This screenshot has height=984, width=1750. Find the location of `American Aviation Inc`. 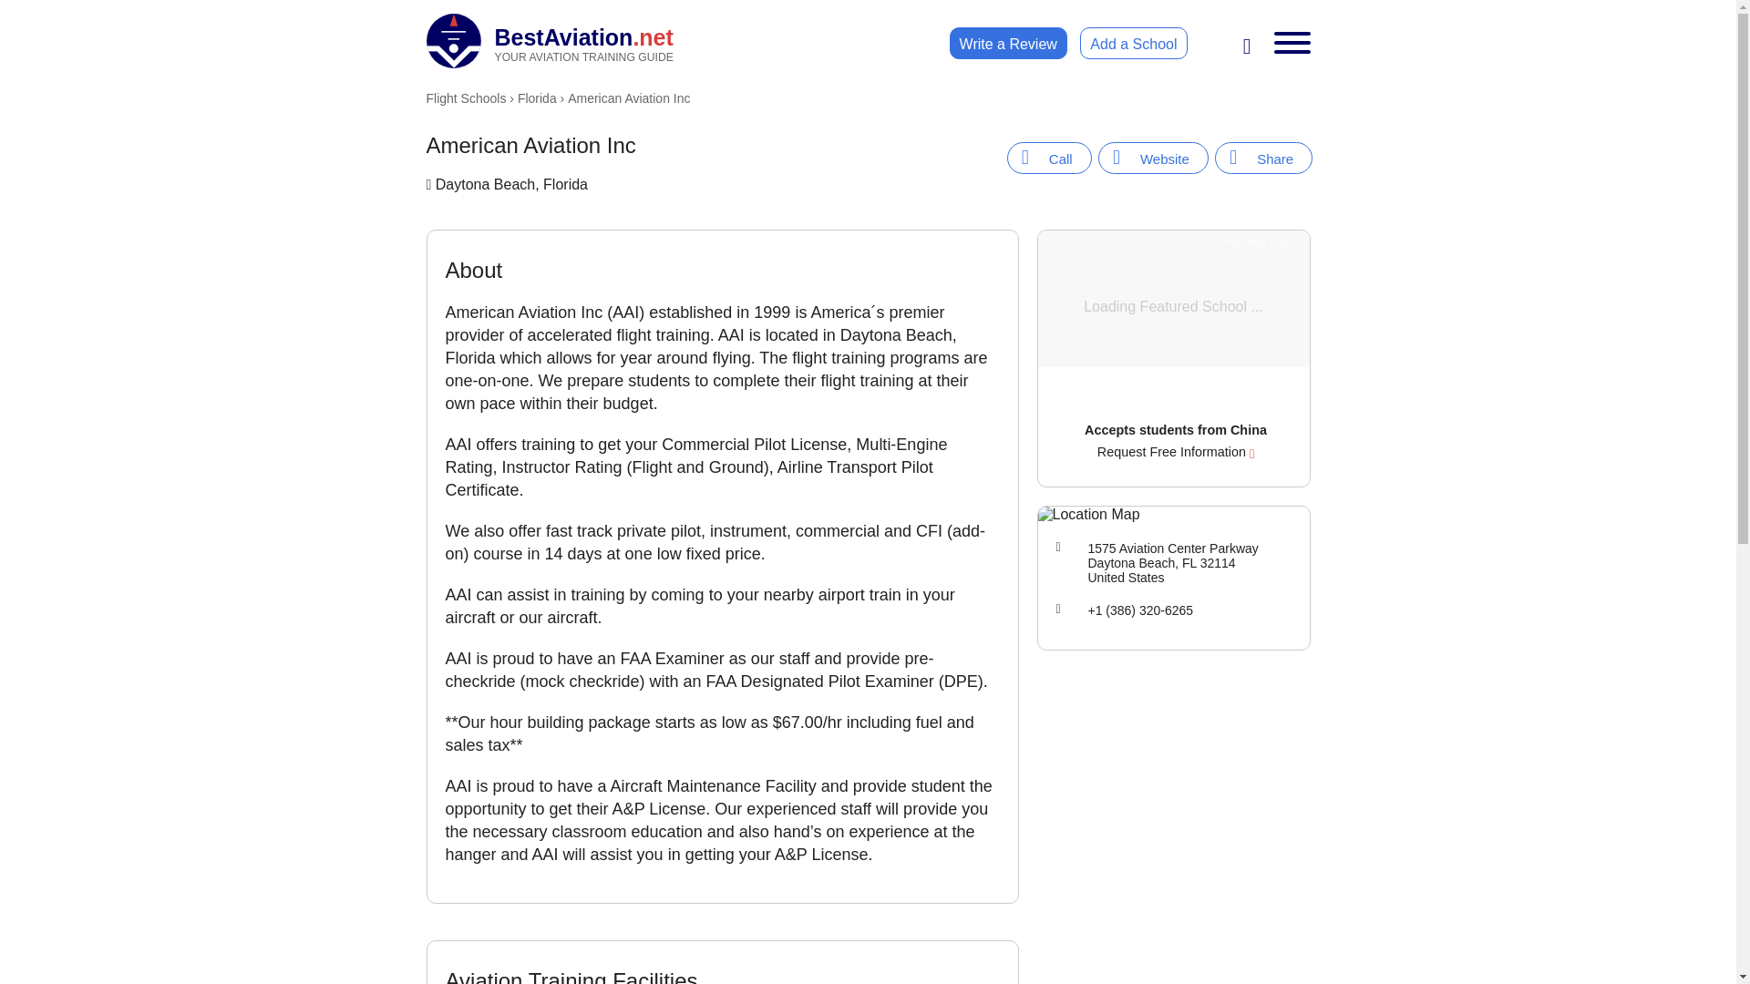

American Aviation Inc is located at coordinates (1132, 43).